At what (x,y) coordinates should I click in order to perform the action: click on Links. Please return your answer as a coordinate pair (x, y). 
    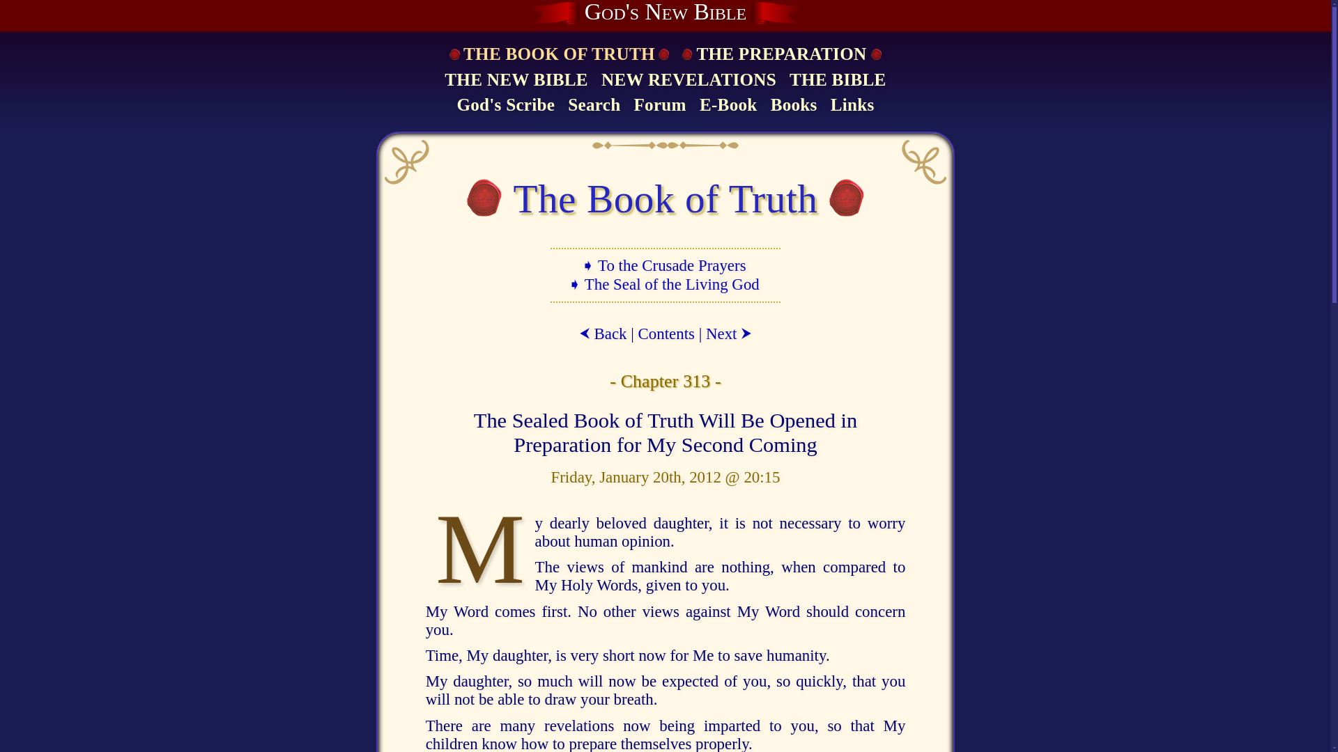
    Looking at the image, I should click on (852, 105).